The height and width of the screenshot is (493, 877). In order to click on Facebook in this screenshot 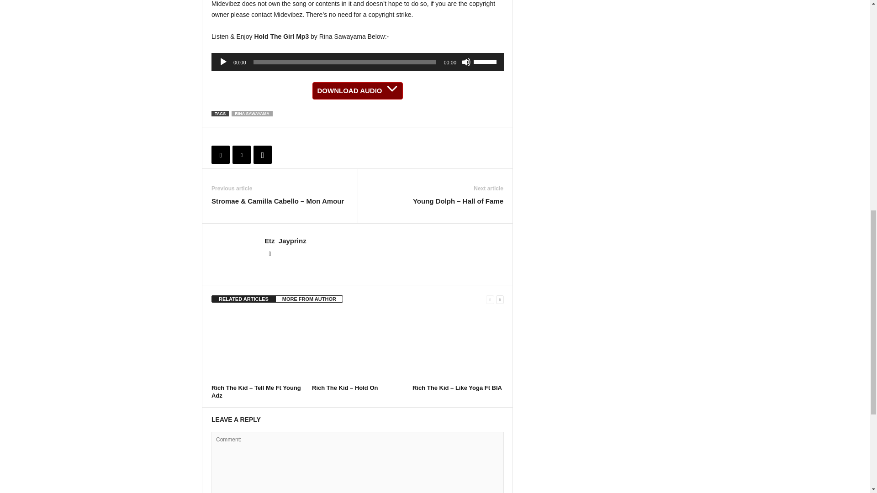, I will do `click(220, 154)`.